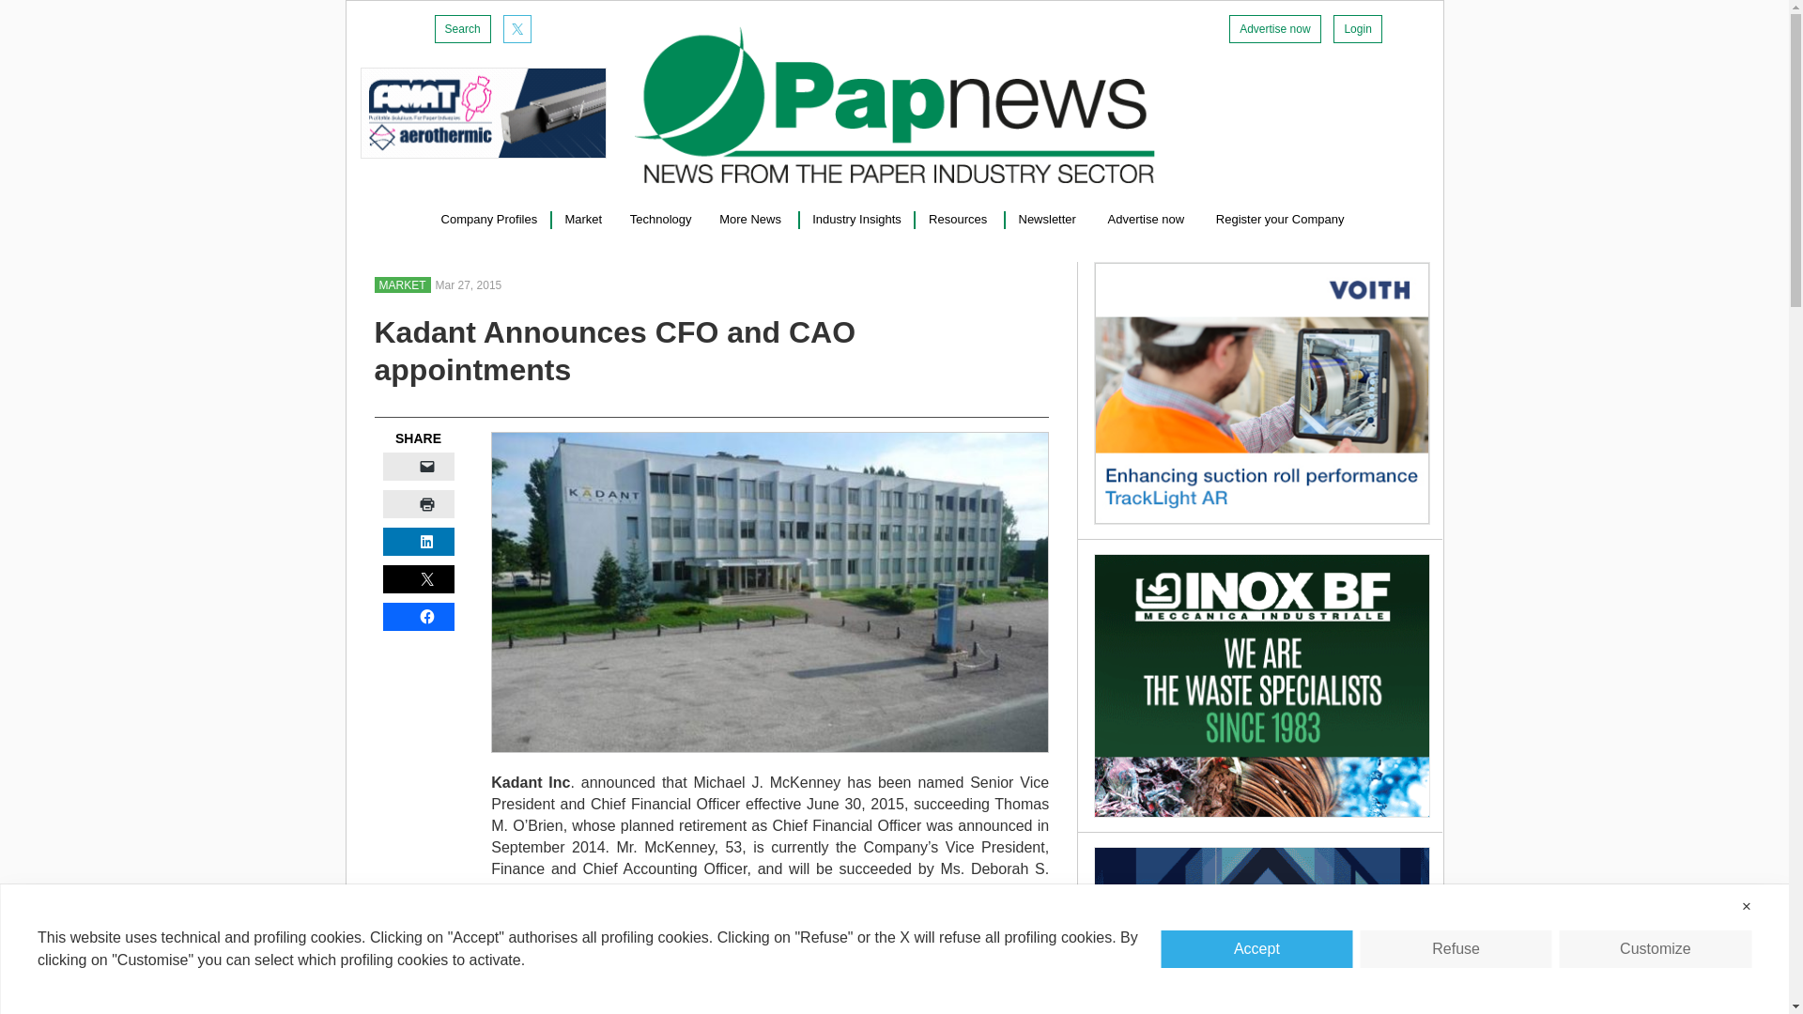  I want to click on back to home page, so click(894, 105).